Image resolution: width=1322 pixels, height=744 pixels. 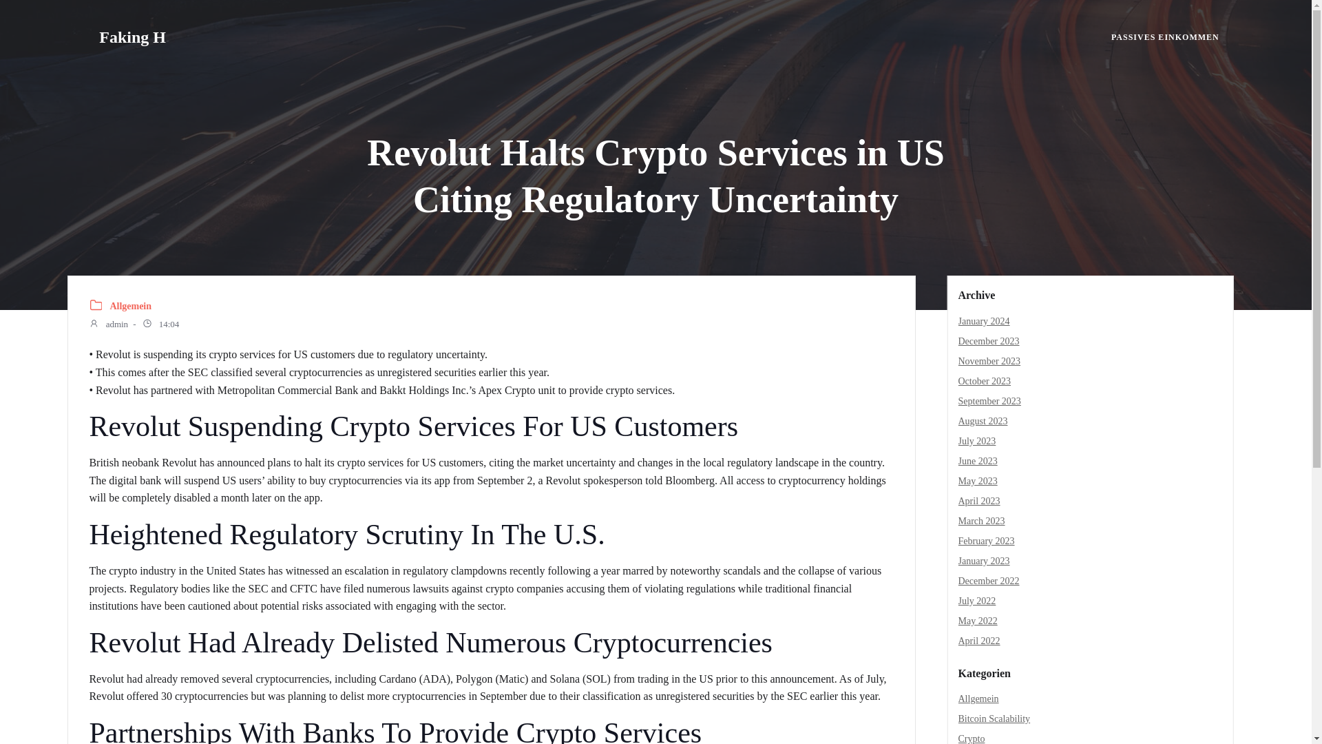 What do you see at coordinates (984, 321) in the screenshot?
I see `January 2024` at bounding box center [984, 321].